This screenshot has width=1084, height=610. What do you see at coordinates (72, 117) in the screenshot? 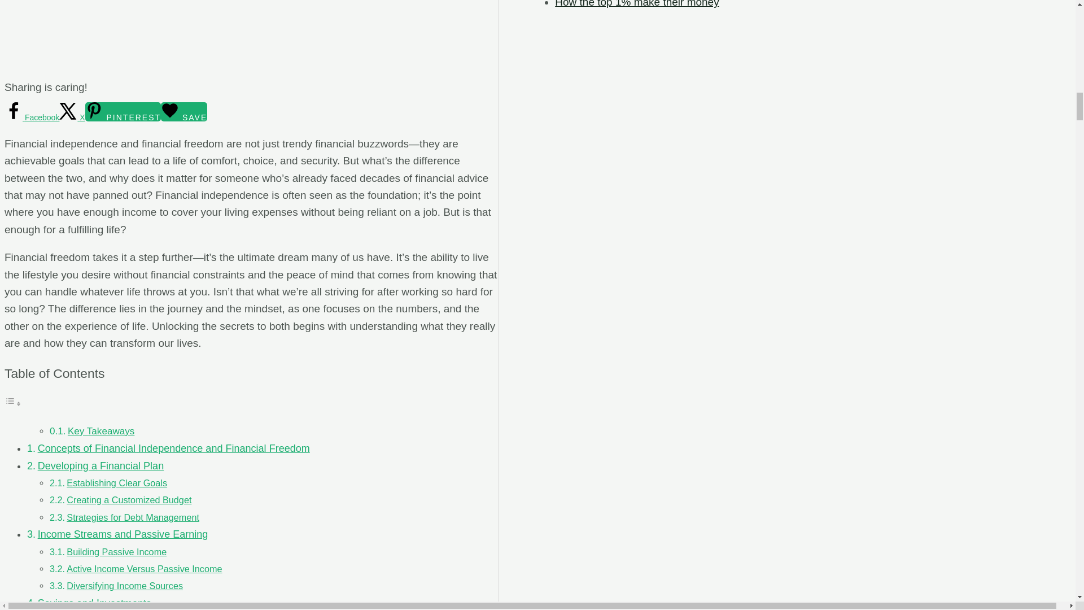
I see `Share on X` at bounding box center [72, 117].